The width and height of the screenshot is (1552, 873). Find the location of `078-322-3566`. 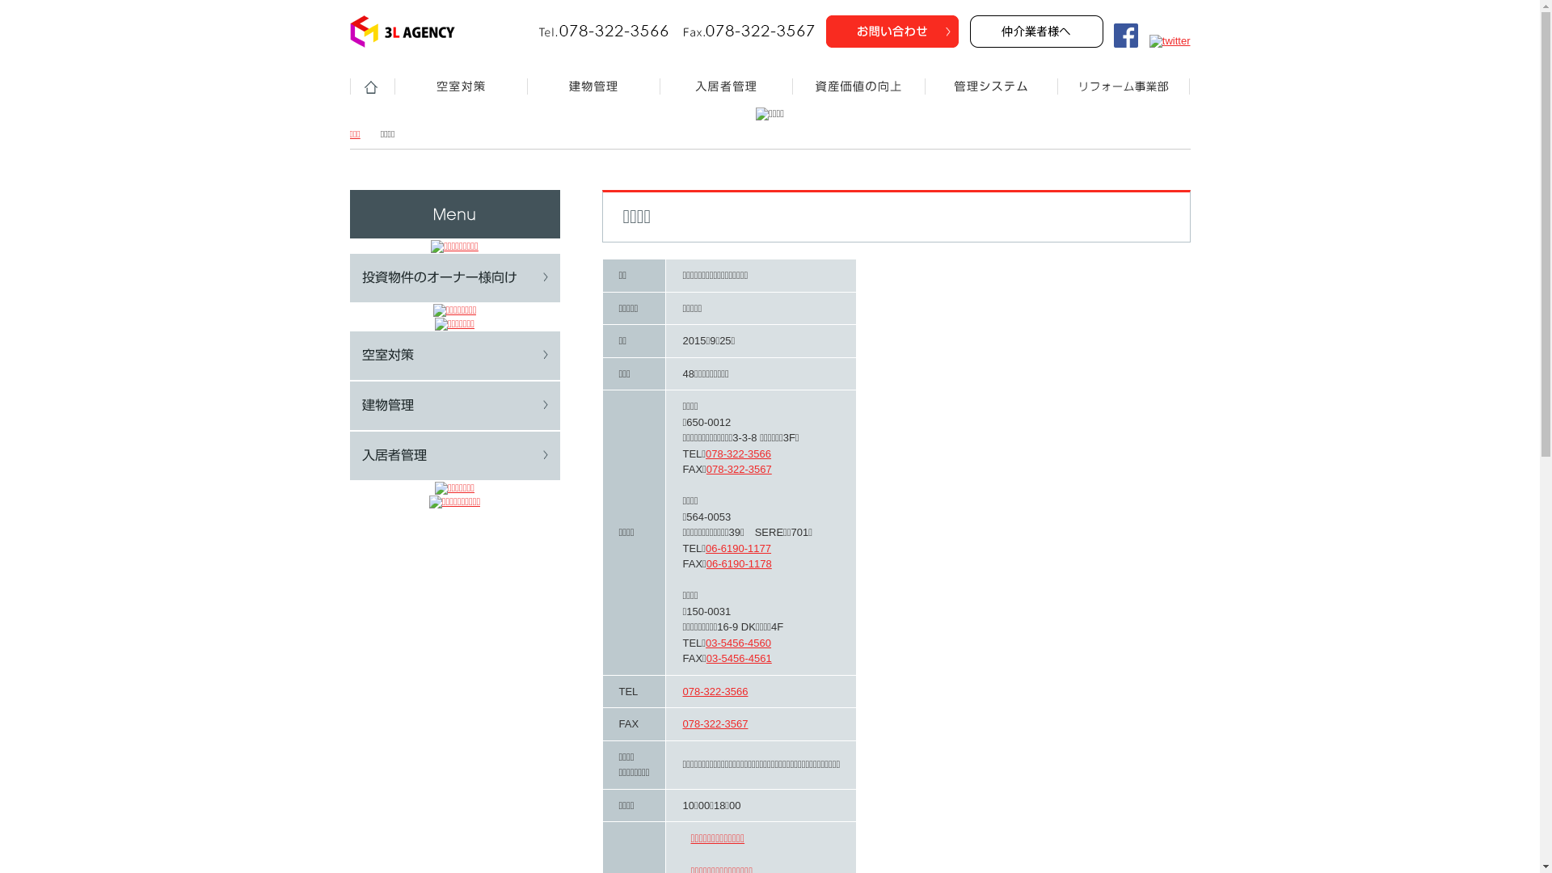

078-322-3566 is located at coordinates (715, 692).